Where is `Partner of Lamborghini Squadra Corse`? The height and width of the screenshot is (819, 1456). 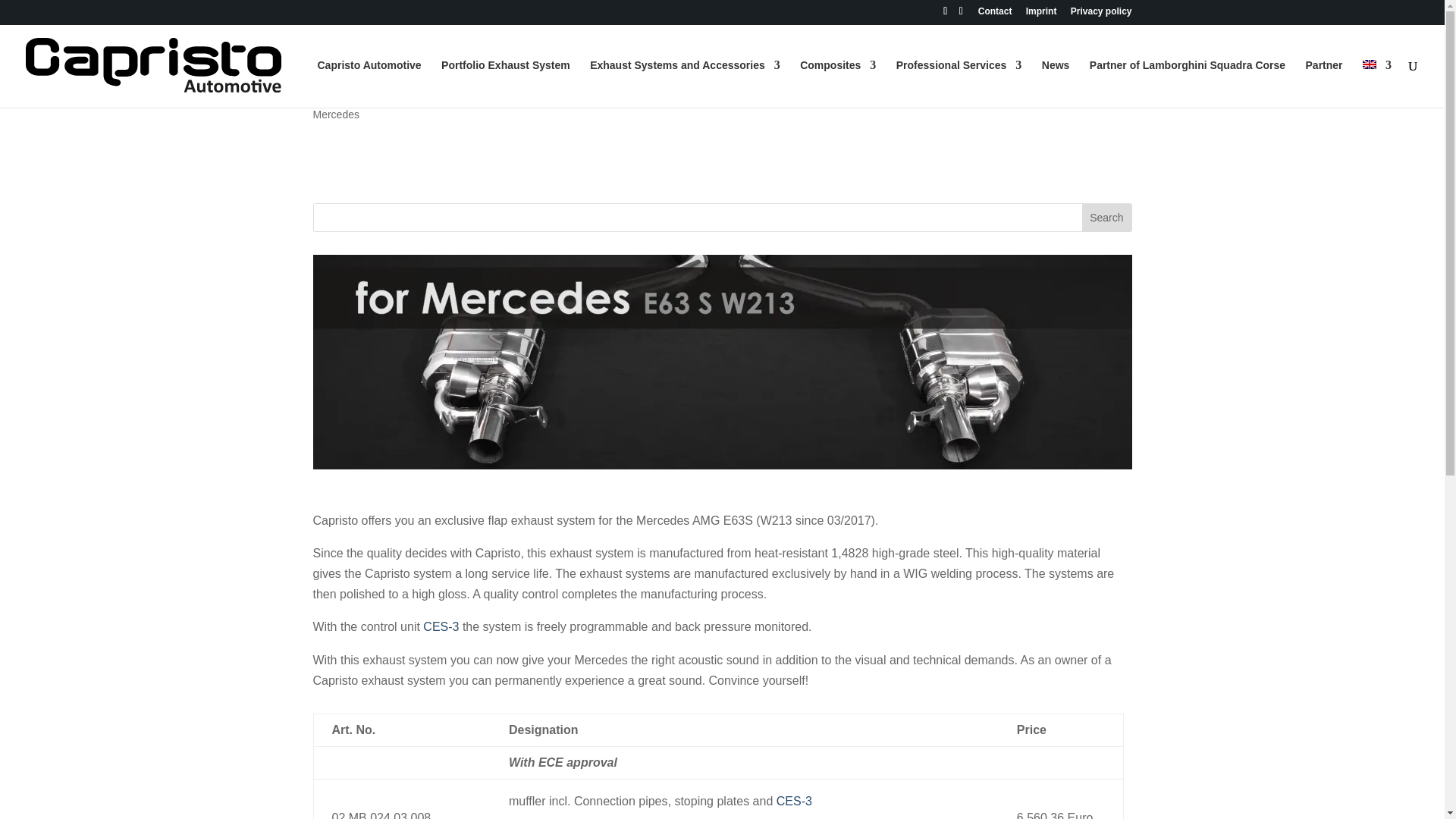
Partner of Lamborghini Squadra Corse is located at coordinates (1188, 83).